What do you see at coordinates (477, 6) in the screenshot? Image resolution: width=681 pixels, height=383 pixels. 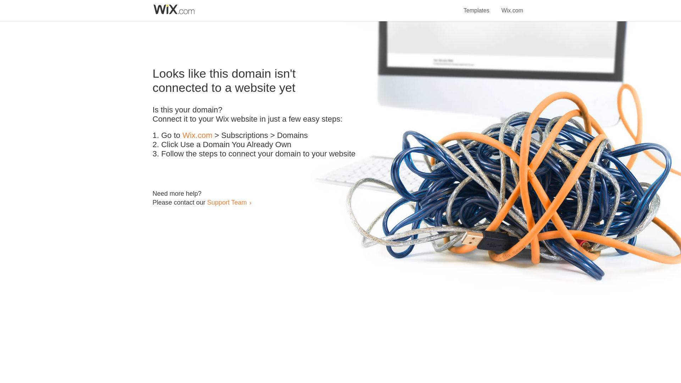 I see `Templates` at bounding box center [477, 6].